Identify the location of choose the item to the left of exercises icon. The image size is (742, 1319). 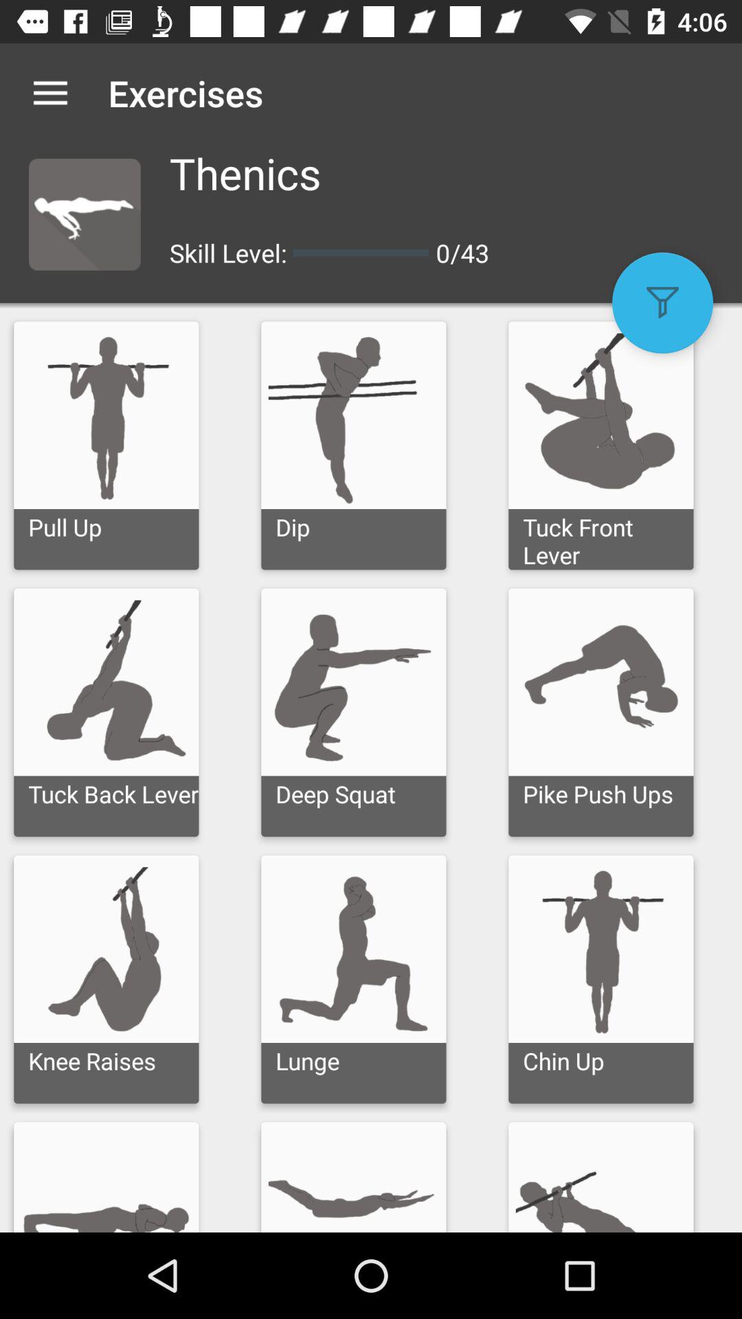
(50, 93).